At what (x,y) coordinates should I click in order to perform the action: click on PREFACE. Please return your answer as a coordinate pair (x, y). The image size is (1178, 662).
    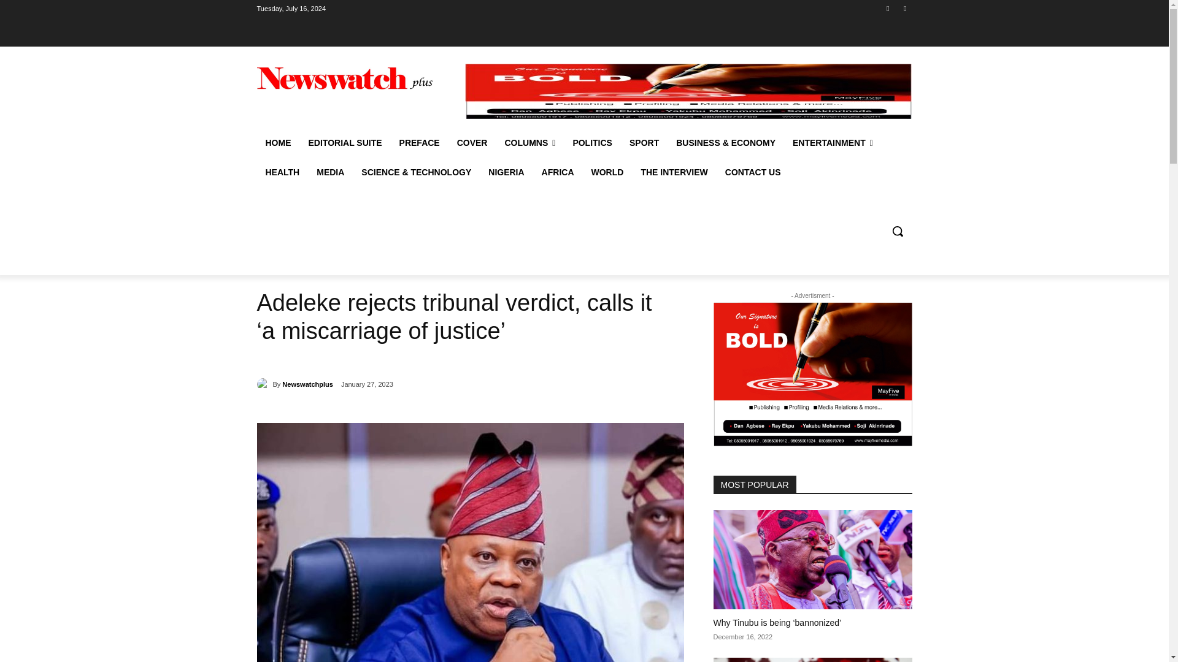
    Looking at the image, I should click on (420, 143).